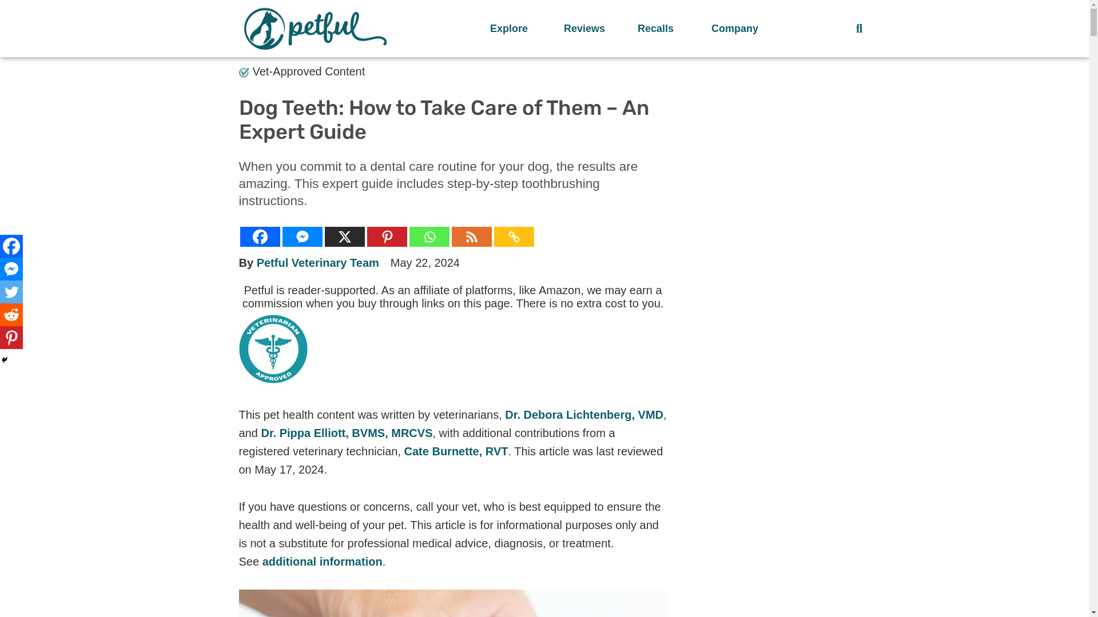 This screenshot has height=617, width=1098. Describe the element at coordinates (260, 237) in the screenshot. I see `Facebook` at that location.